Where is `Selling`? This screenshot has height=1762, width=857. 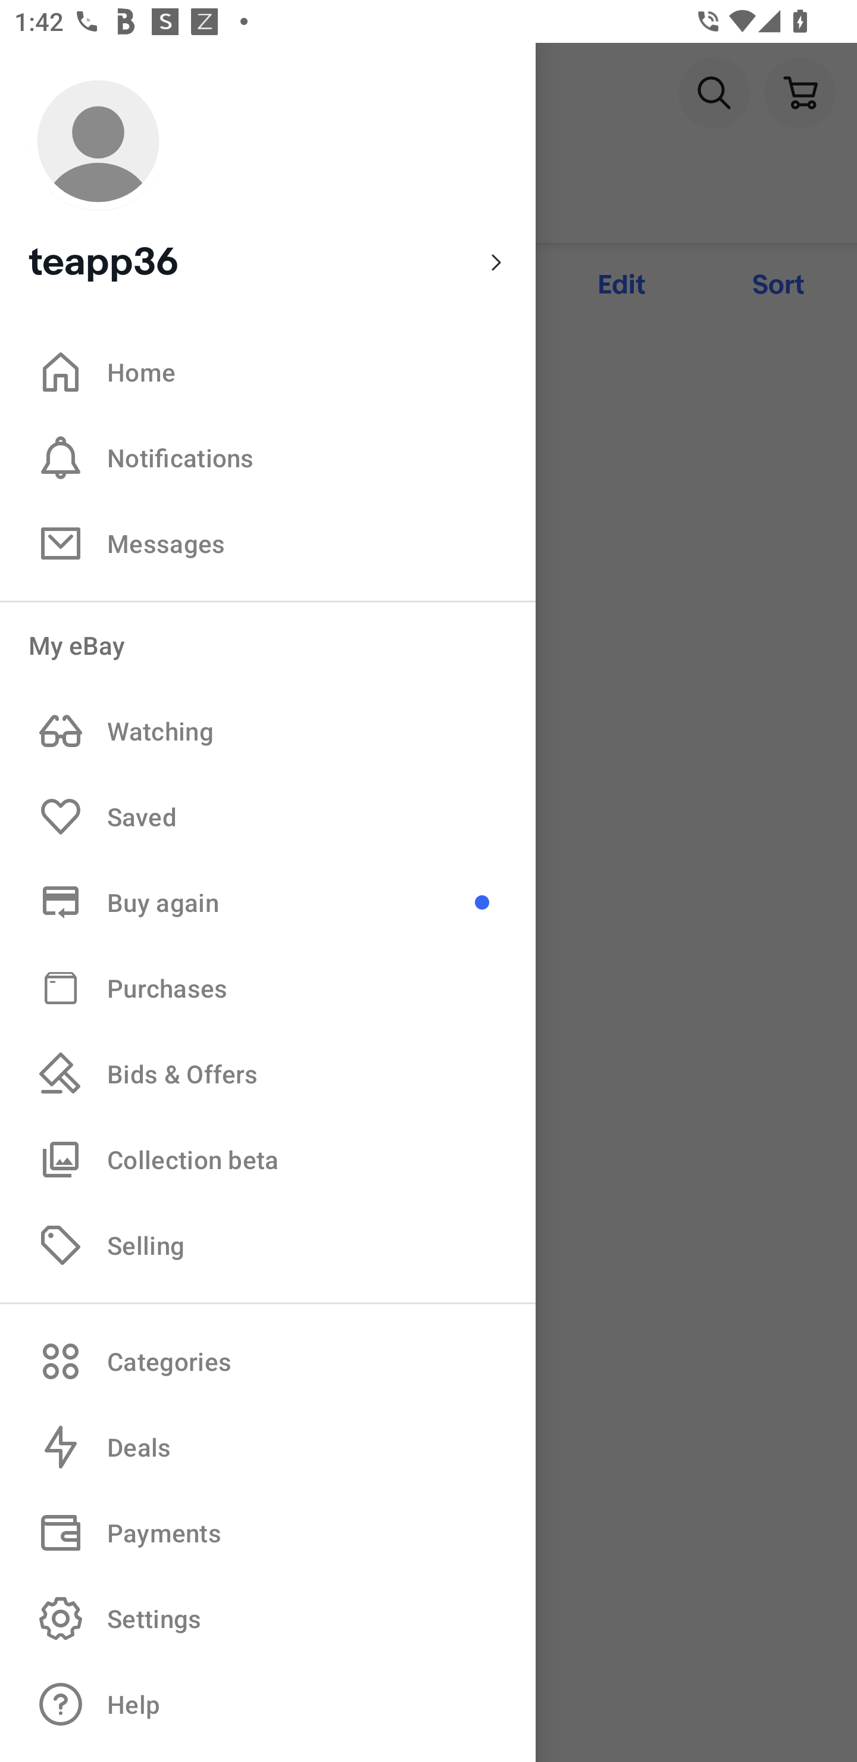
Selling is located at coordinates (268, 1244).